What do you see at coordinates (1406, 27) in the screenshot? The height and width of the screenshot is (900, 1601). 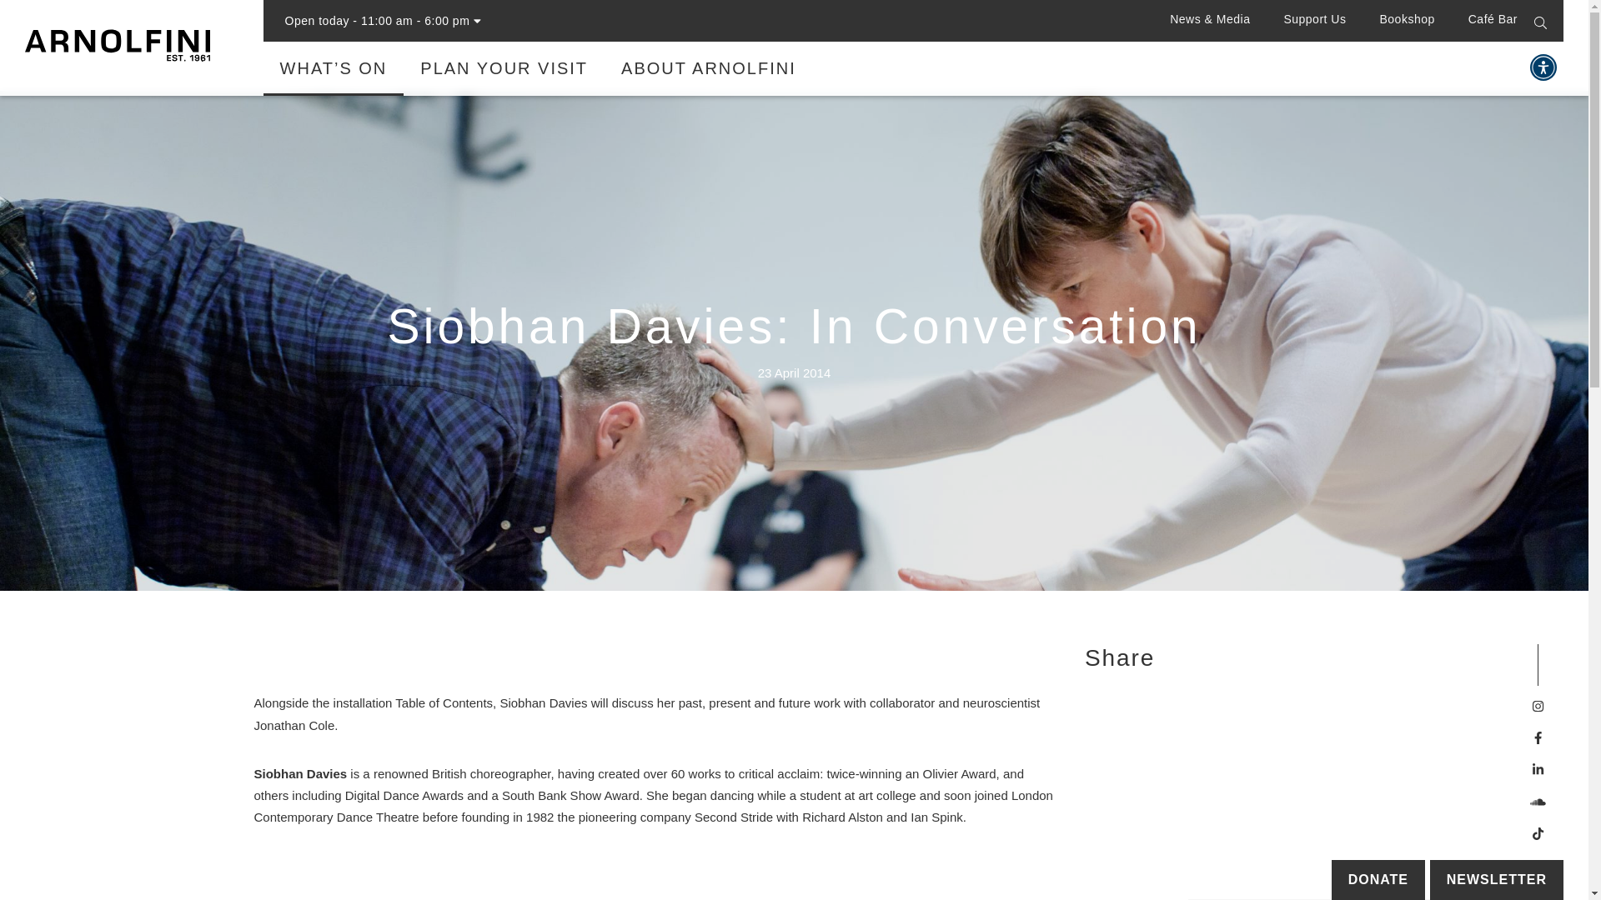 I see `Bookshop` at bounding box center [1406, 27].